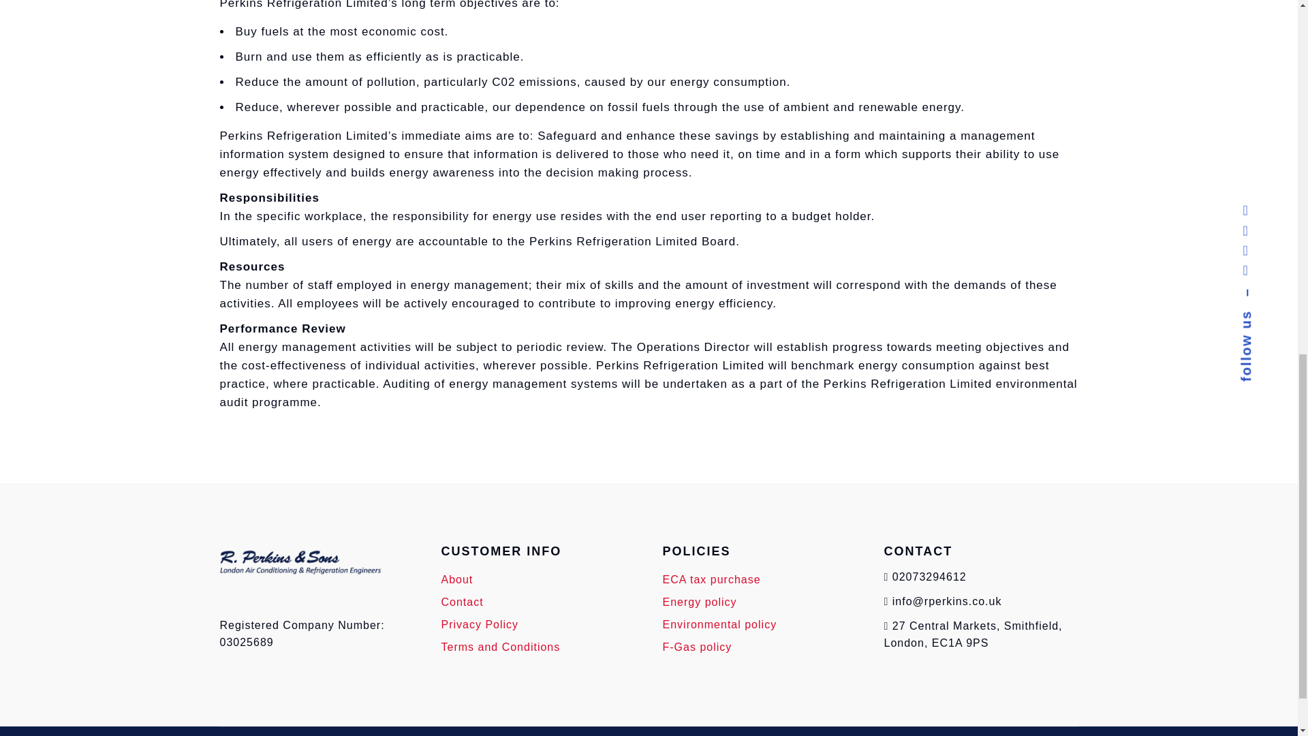  Describe the element at coordinates (711, 579) in the screenshot. I see `ECA tax purchase` at that location.